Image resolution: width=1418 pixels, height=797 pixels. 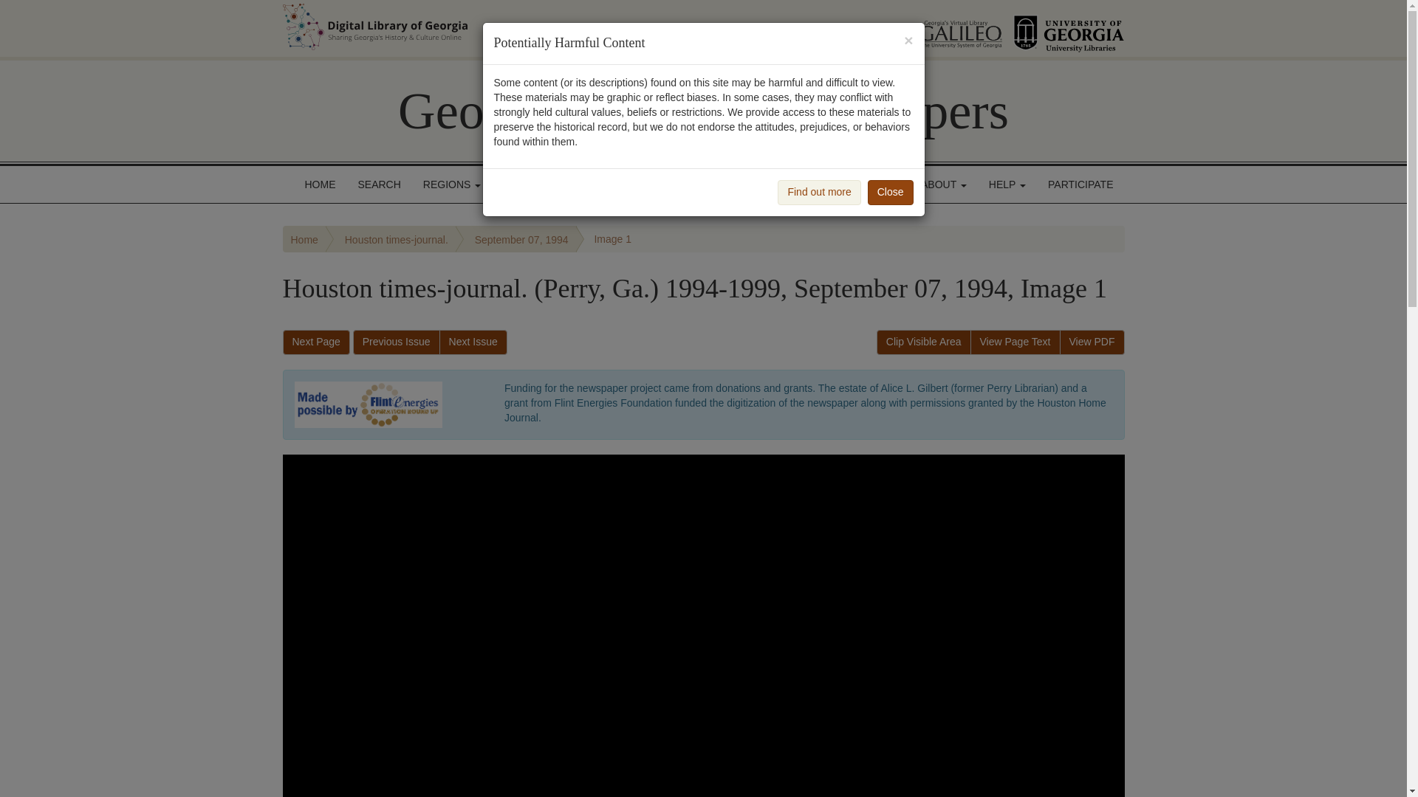 What do you see at coordinates (380, 184) in the screenshot?
I see `SEARCH` at bounding box center [380, 184].